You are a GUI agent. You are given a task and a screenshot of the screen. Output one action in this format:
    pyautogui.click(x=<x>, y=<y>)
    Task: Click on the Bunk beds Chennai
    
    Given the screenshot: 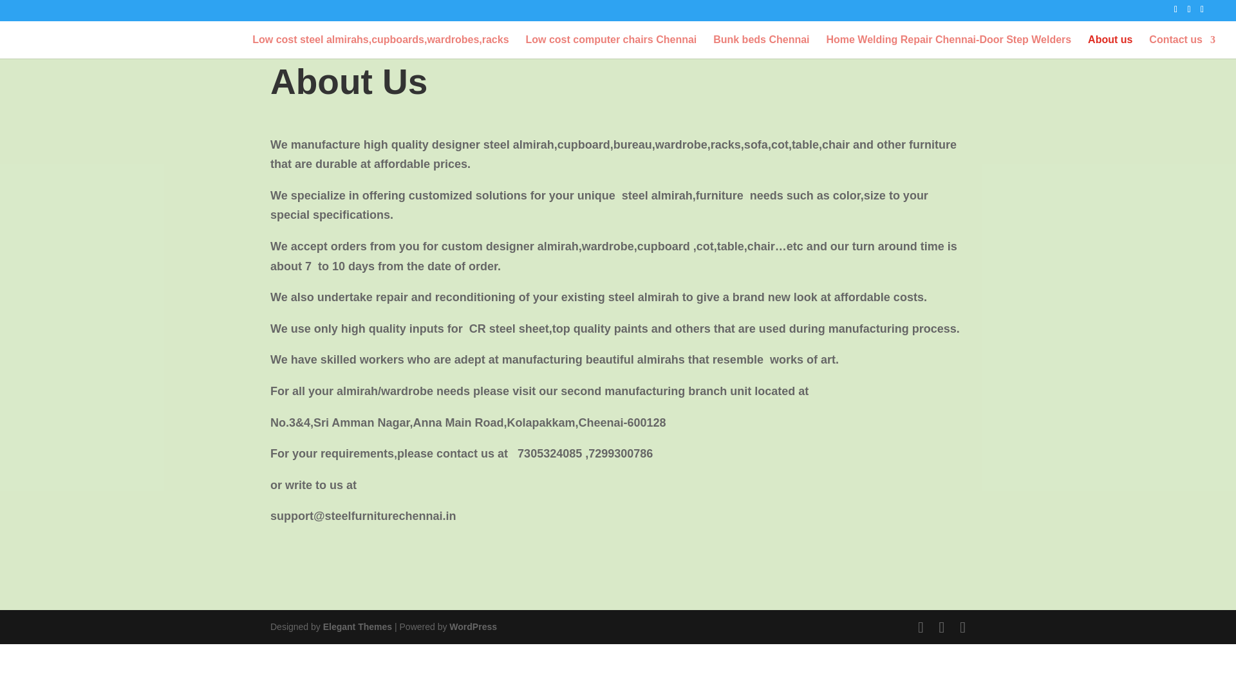 What is the action you would take?
    pyautogui.click(x=761, y=46)
    